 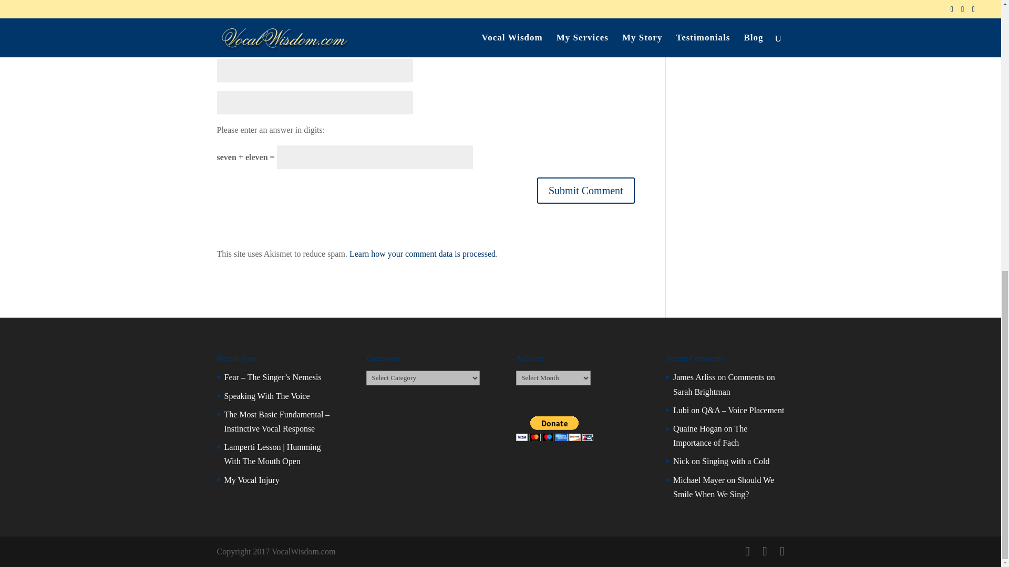 I want to click on Should We Smile When We Sing?, so click(x=723, y=487).